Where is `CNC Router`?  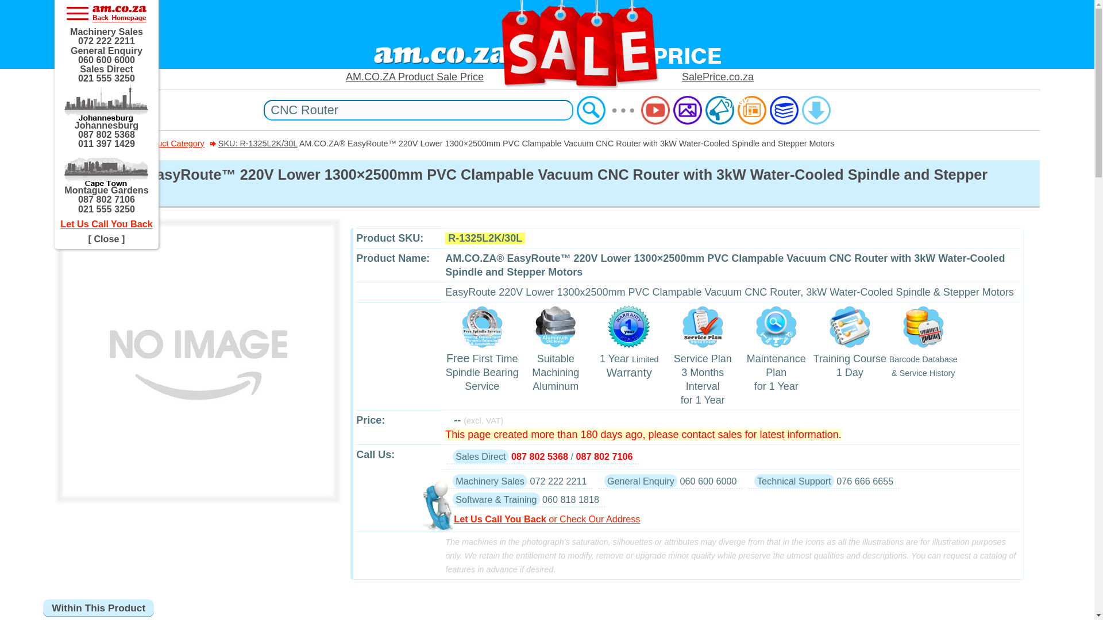
CNC Router is located at coordinates (418, 110).